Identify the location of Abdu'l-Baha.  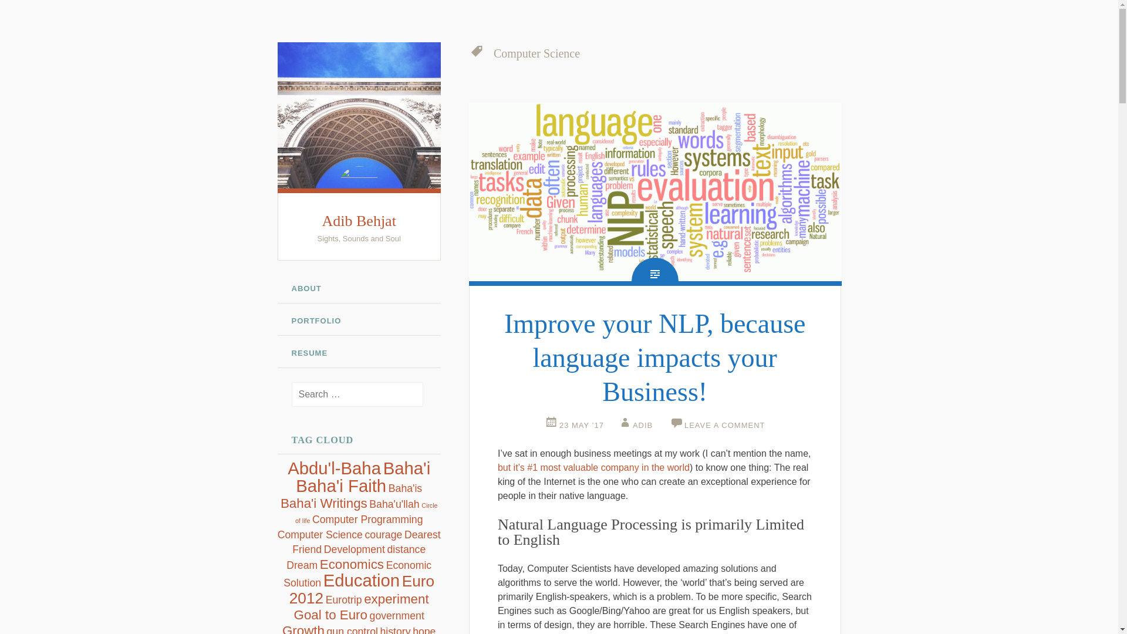
(333, 468).